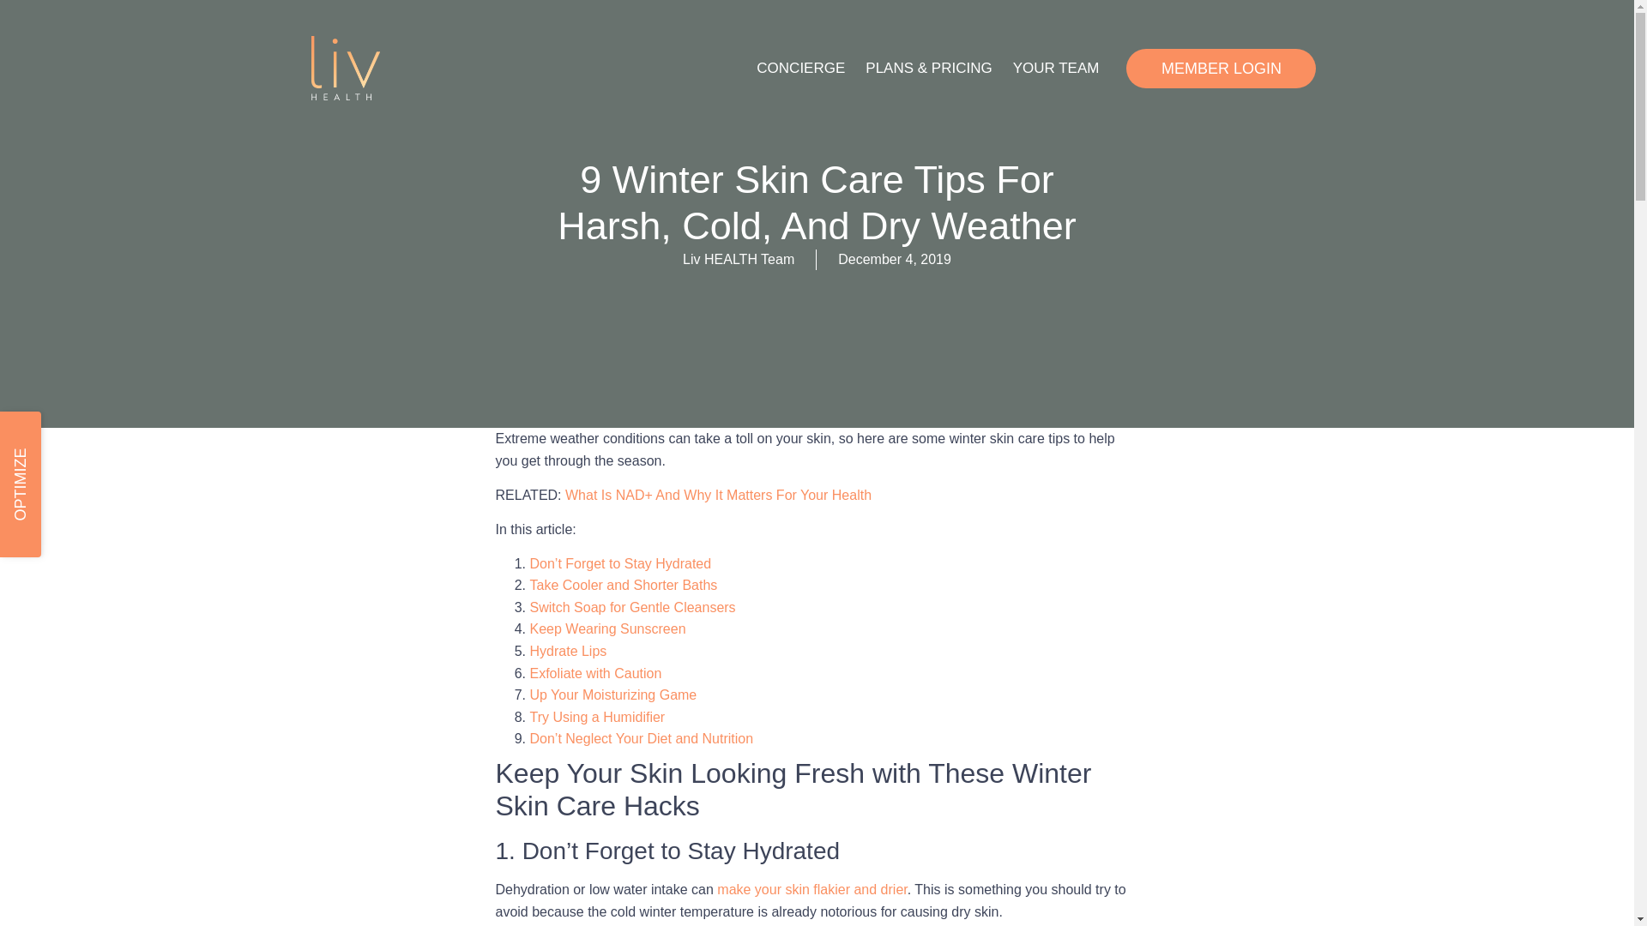  Describe the element at coordinates (595, 672) in the screenshot. I see `Exfoliate with Caution` at that location.